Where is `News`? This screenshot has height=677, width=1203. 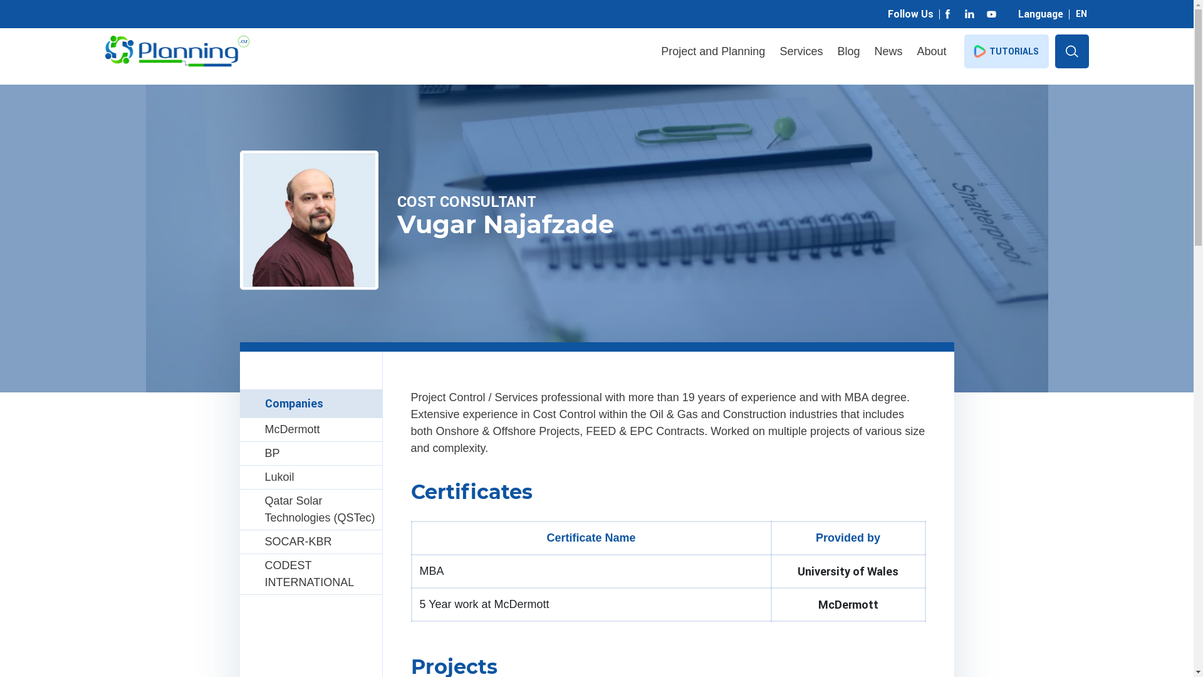 News is located at coordinates (888, 51).